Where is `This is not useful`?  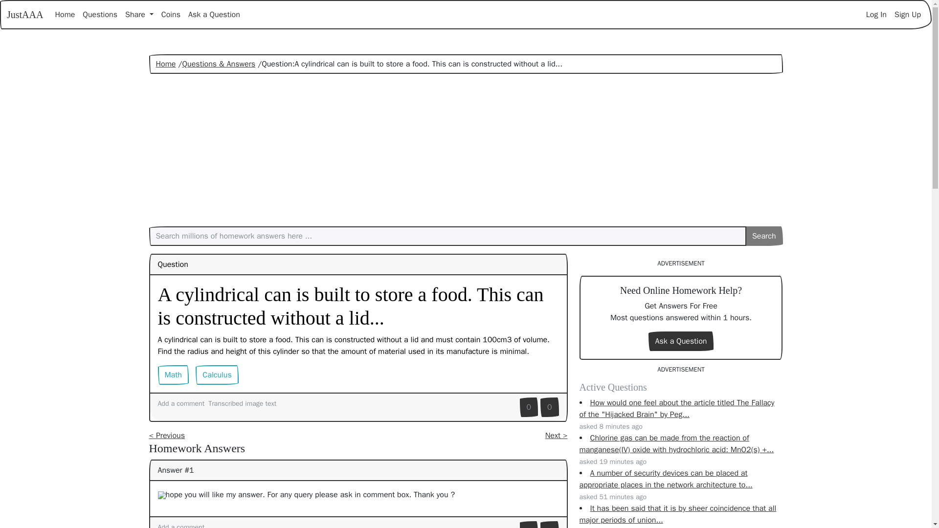
This is not useful is located at coordinates (550, 407).